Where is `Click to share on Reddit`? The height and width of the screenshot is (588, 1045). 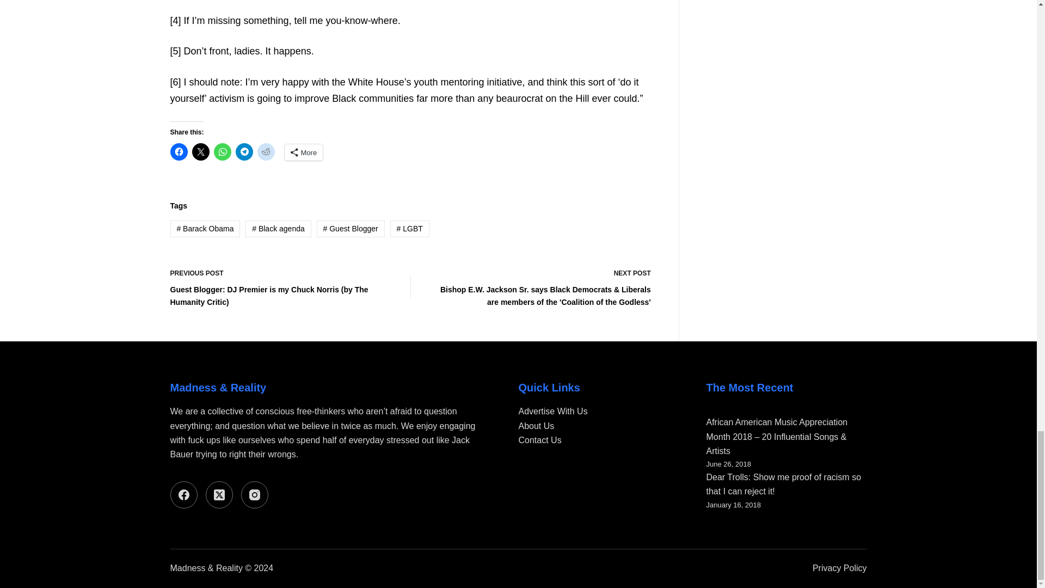
Click to share on Reddit is located at coordinates (266, 151).